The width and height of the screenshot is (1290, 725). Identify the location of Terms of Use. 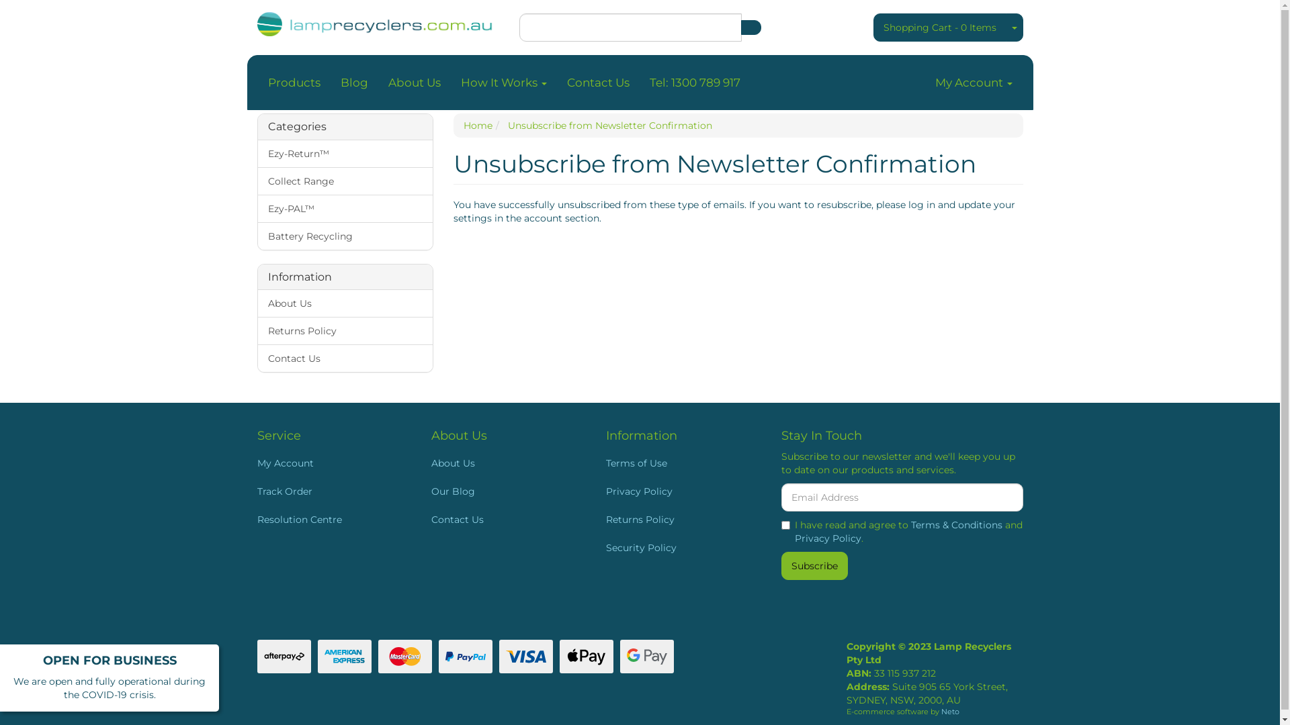
(679, 463).